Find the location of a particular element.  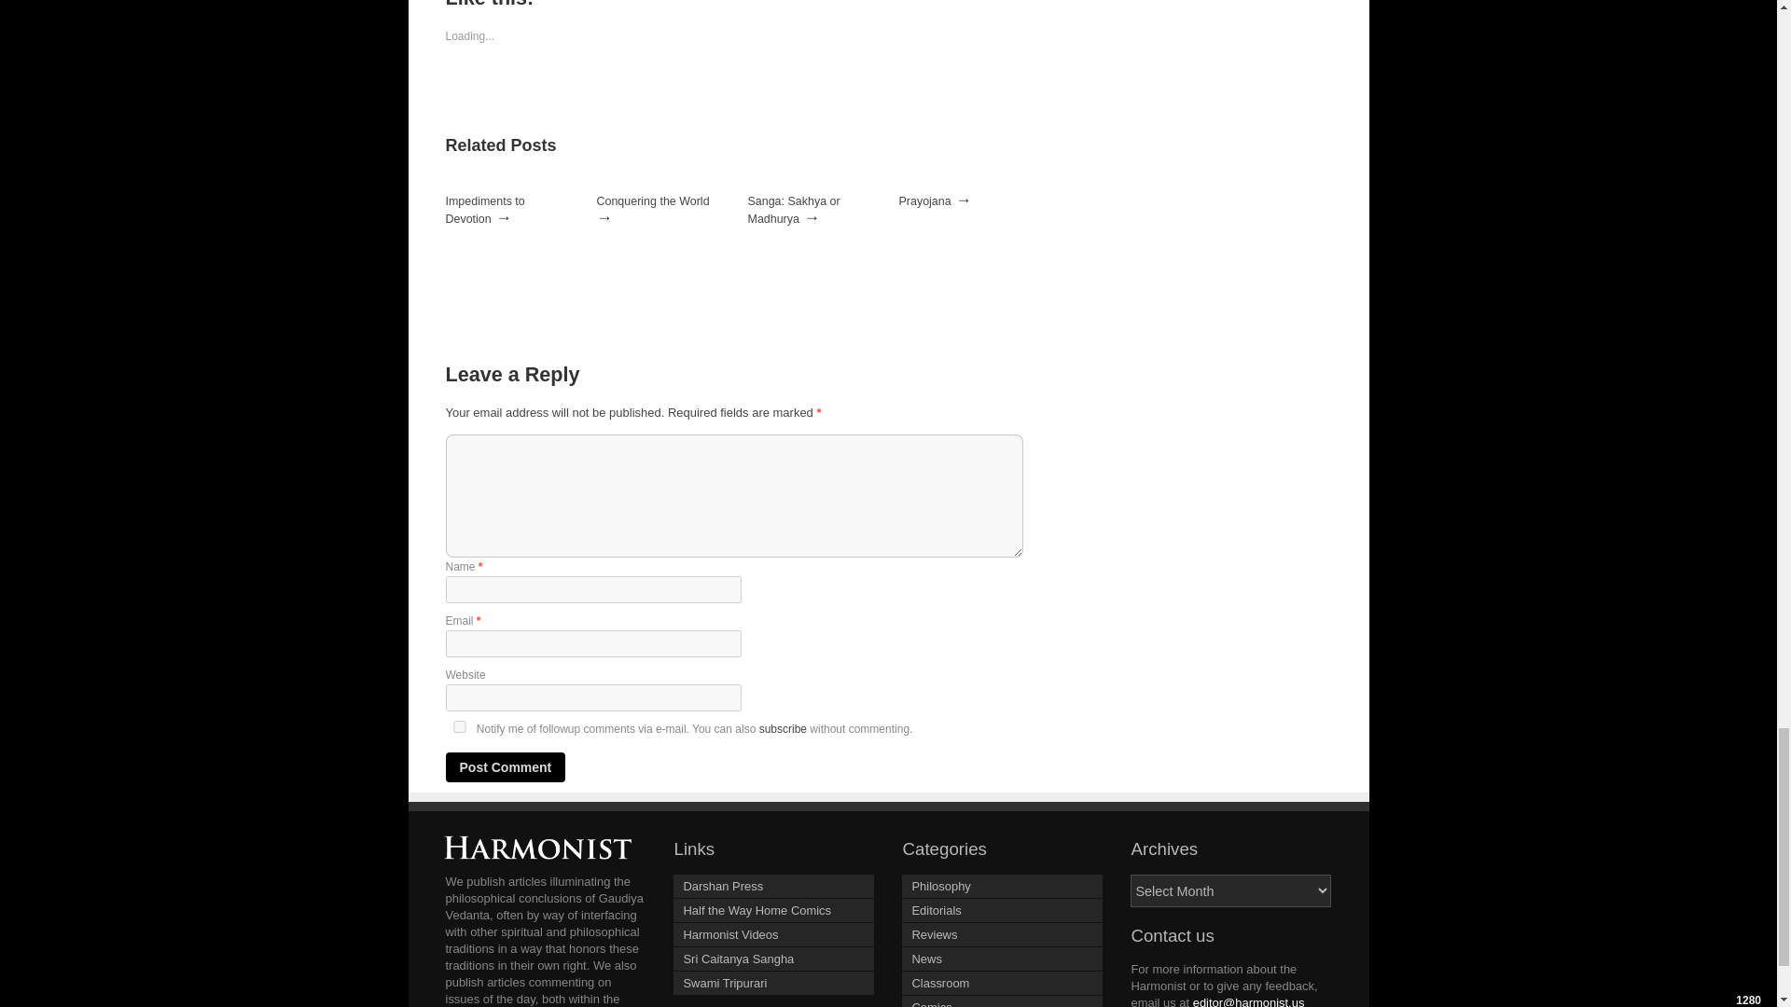

Sanga: Sakhya or Madhurya is located at coordinates (794, 210).